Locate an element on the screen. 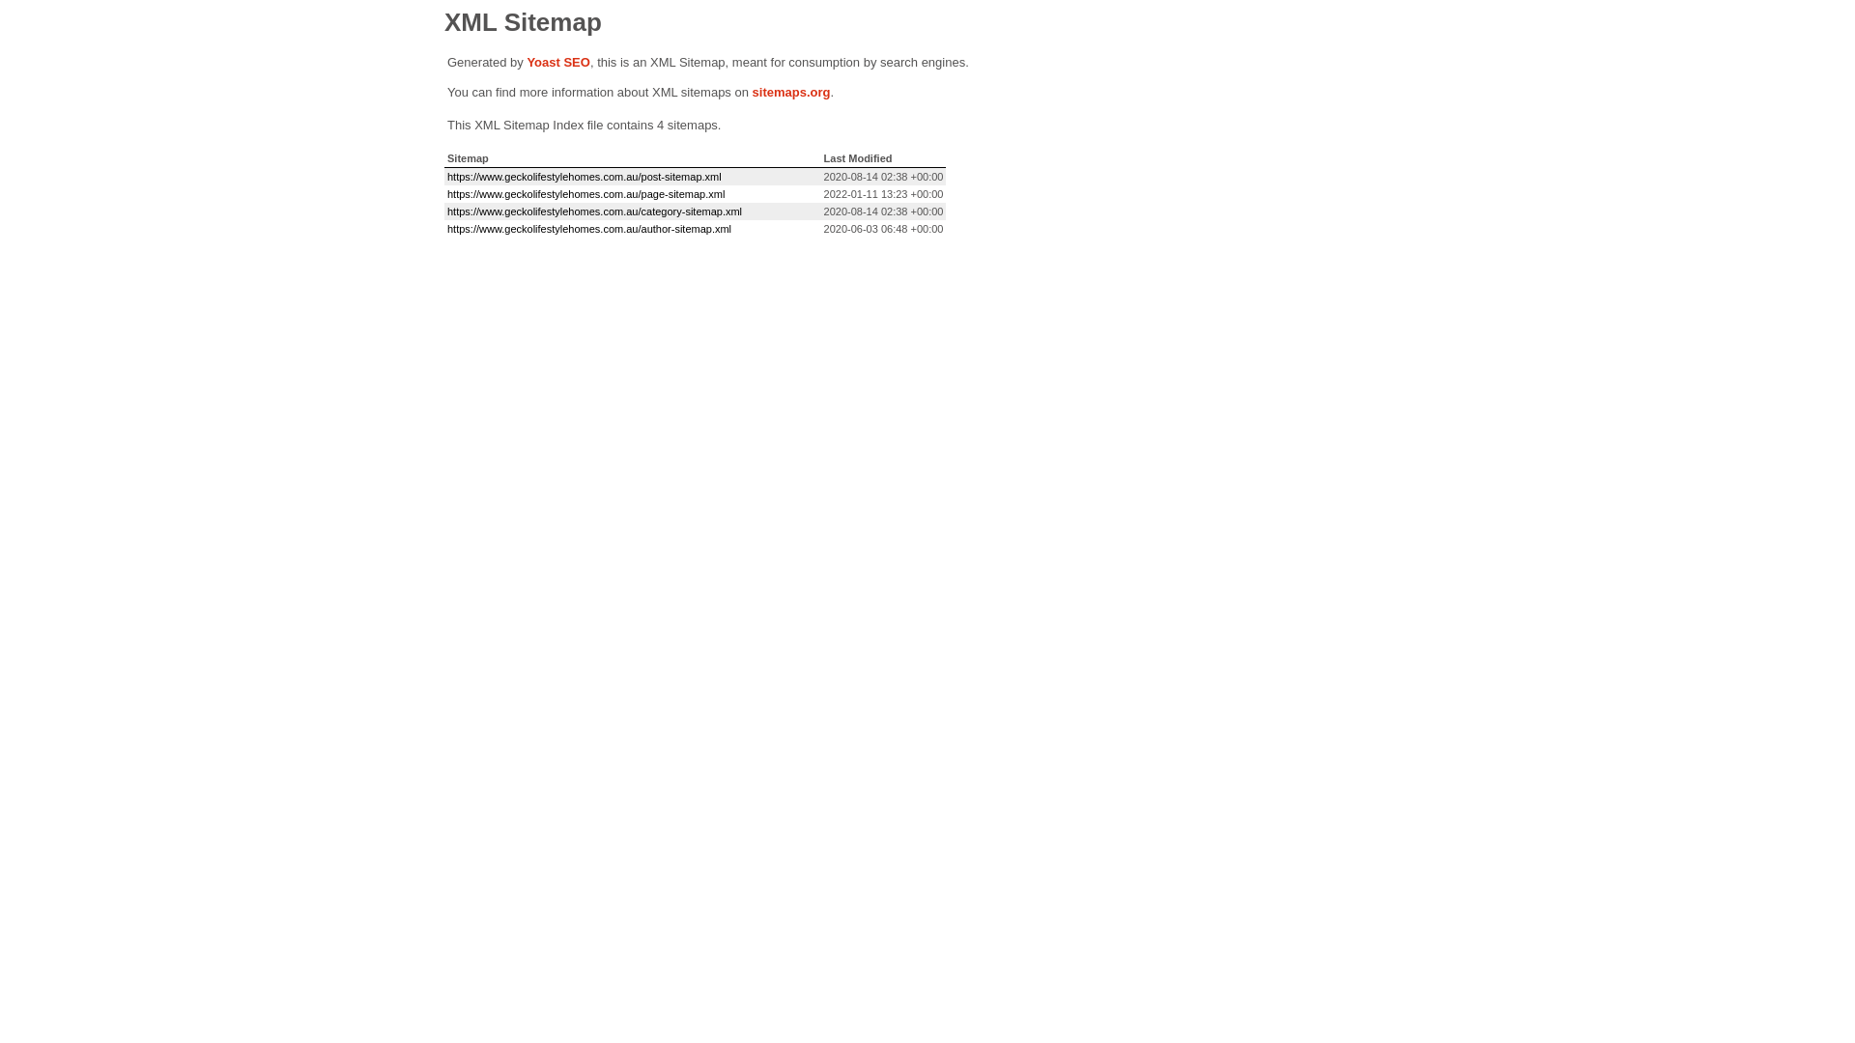 This screenshot has height=1043, width=1855. sitemaps.org is located at coordinates (792, 93).